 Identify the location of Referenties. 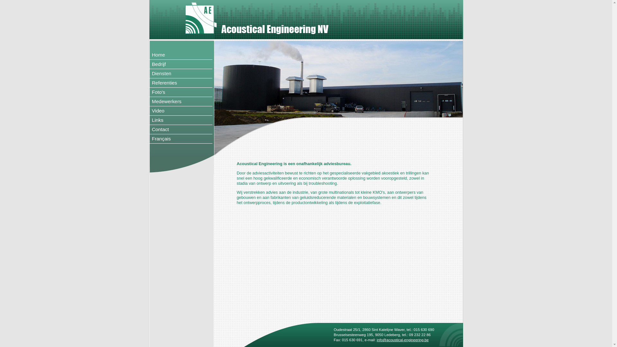
(180, 83).